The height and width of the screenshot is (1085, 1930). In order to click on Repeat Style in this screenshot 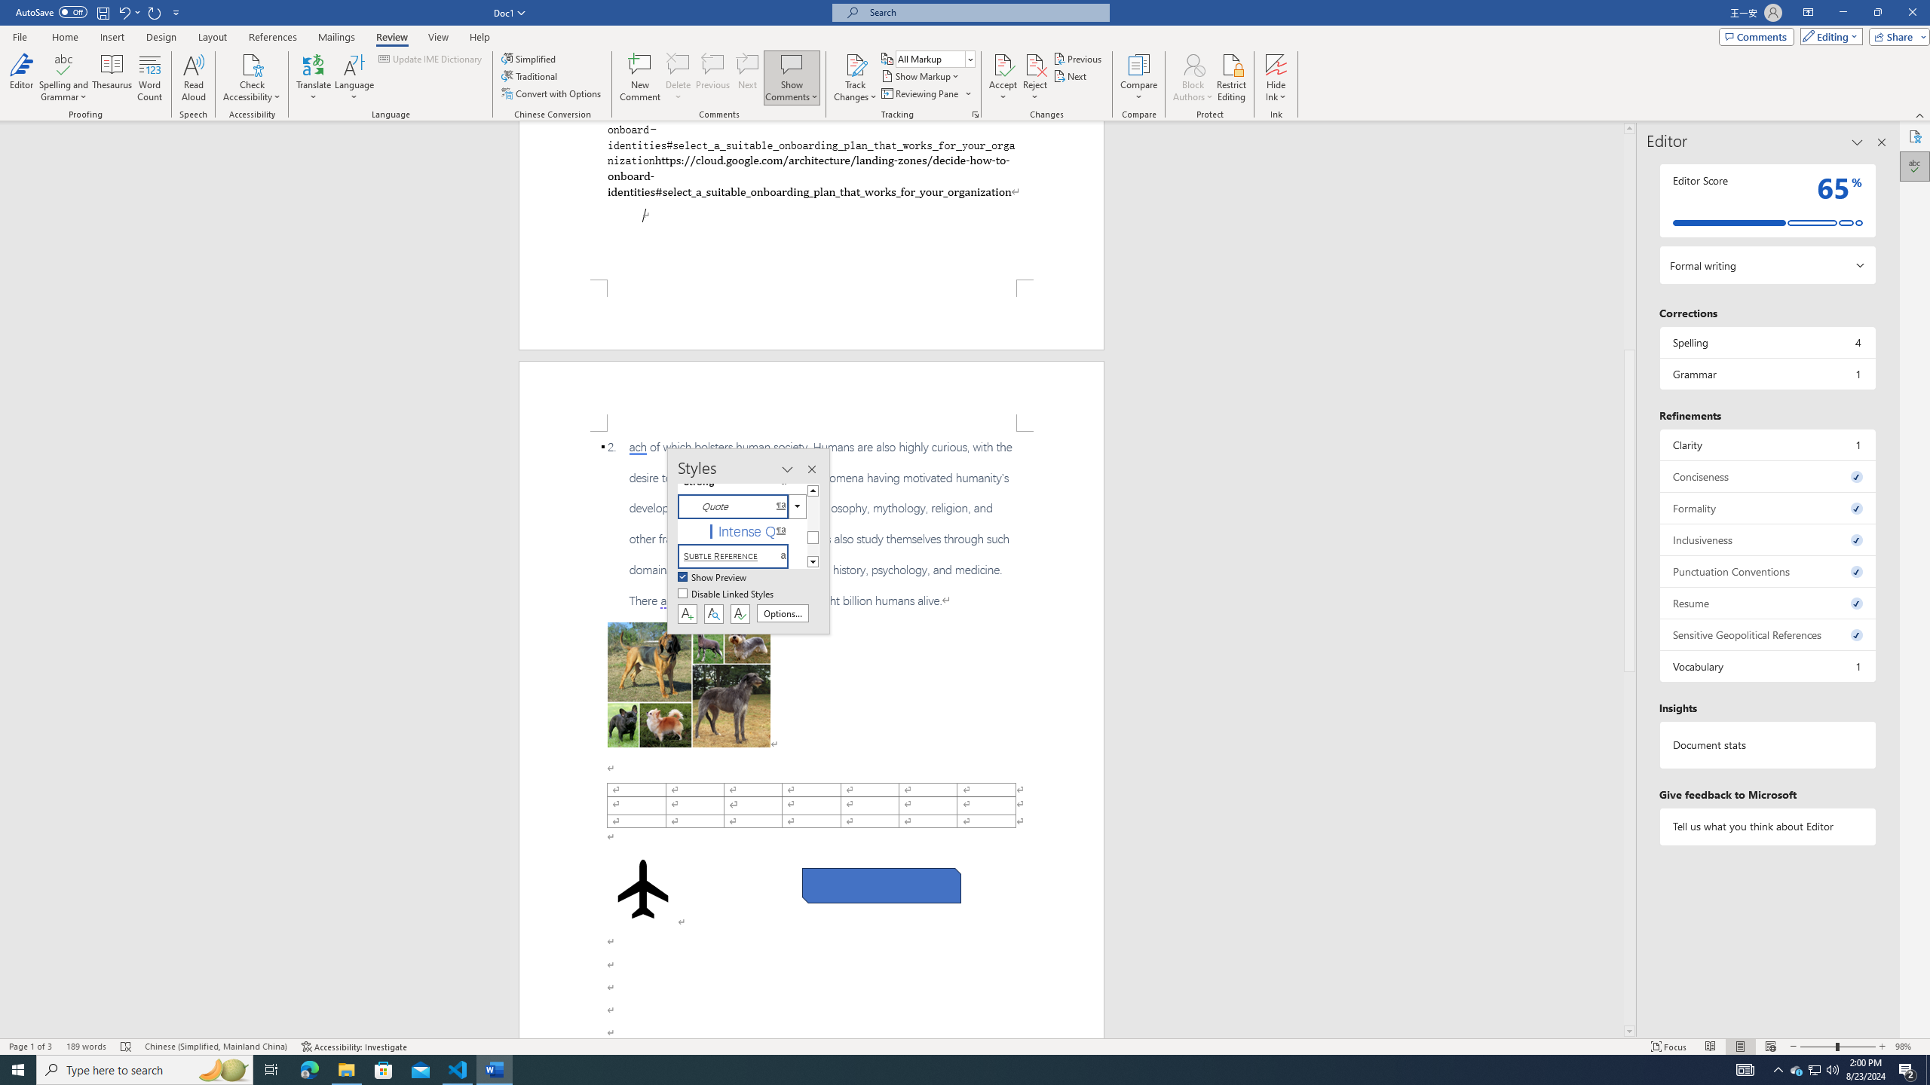, I will do `click(155, 12)`.